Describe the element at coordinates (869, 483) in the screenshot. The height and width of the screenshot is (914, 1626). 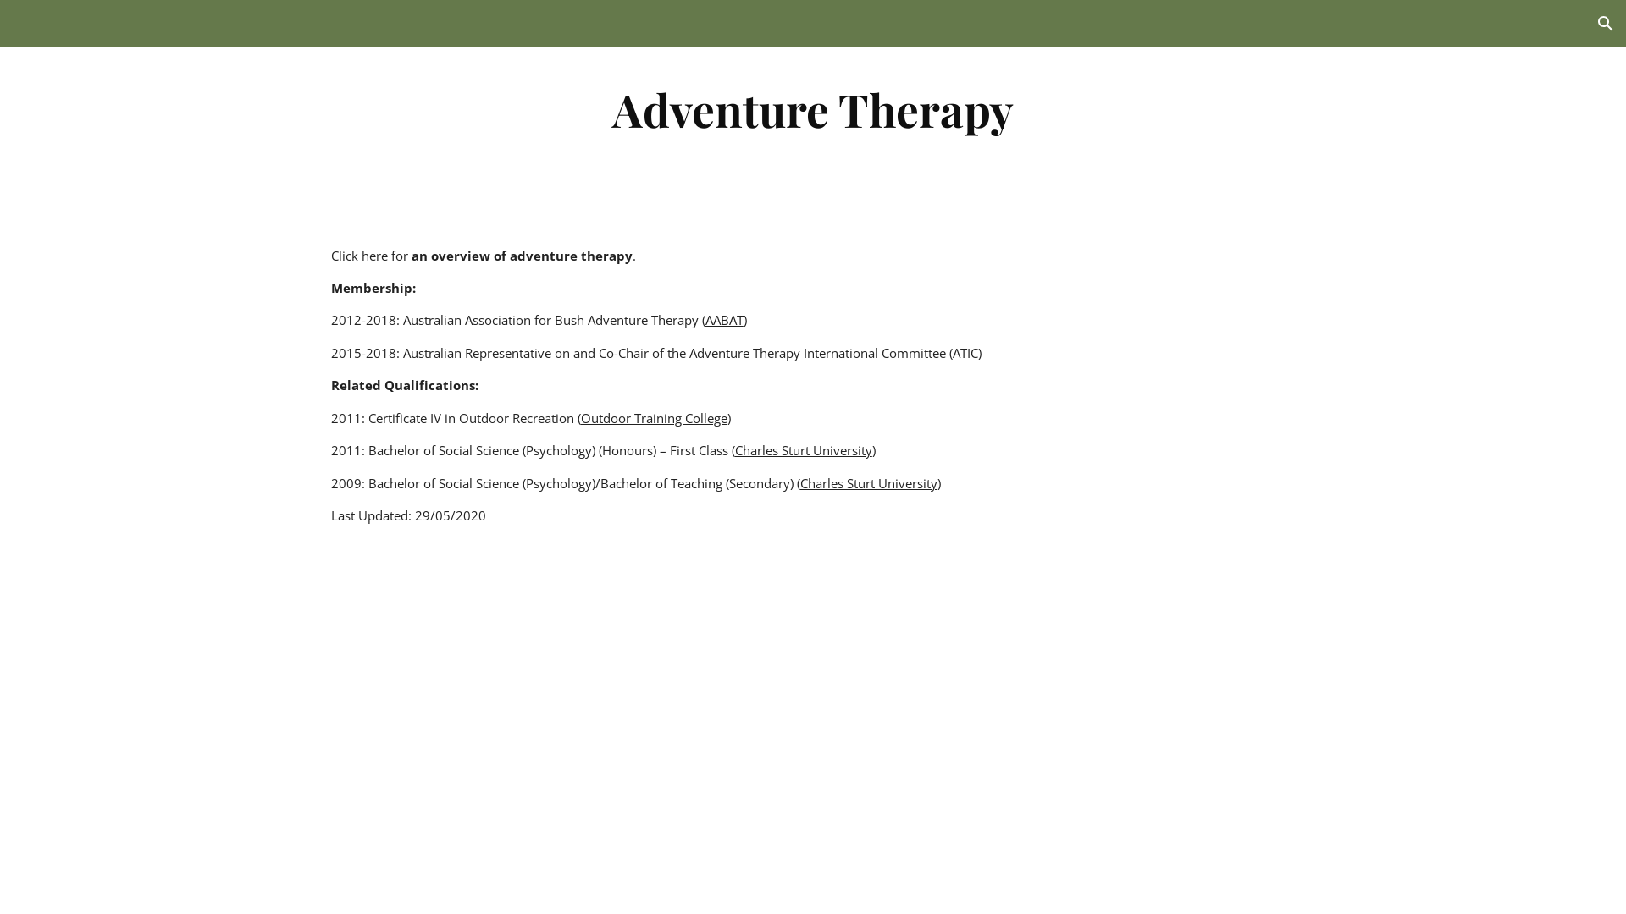
I see `Charles Sturt University` at that location.